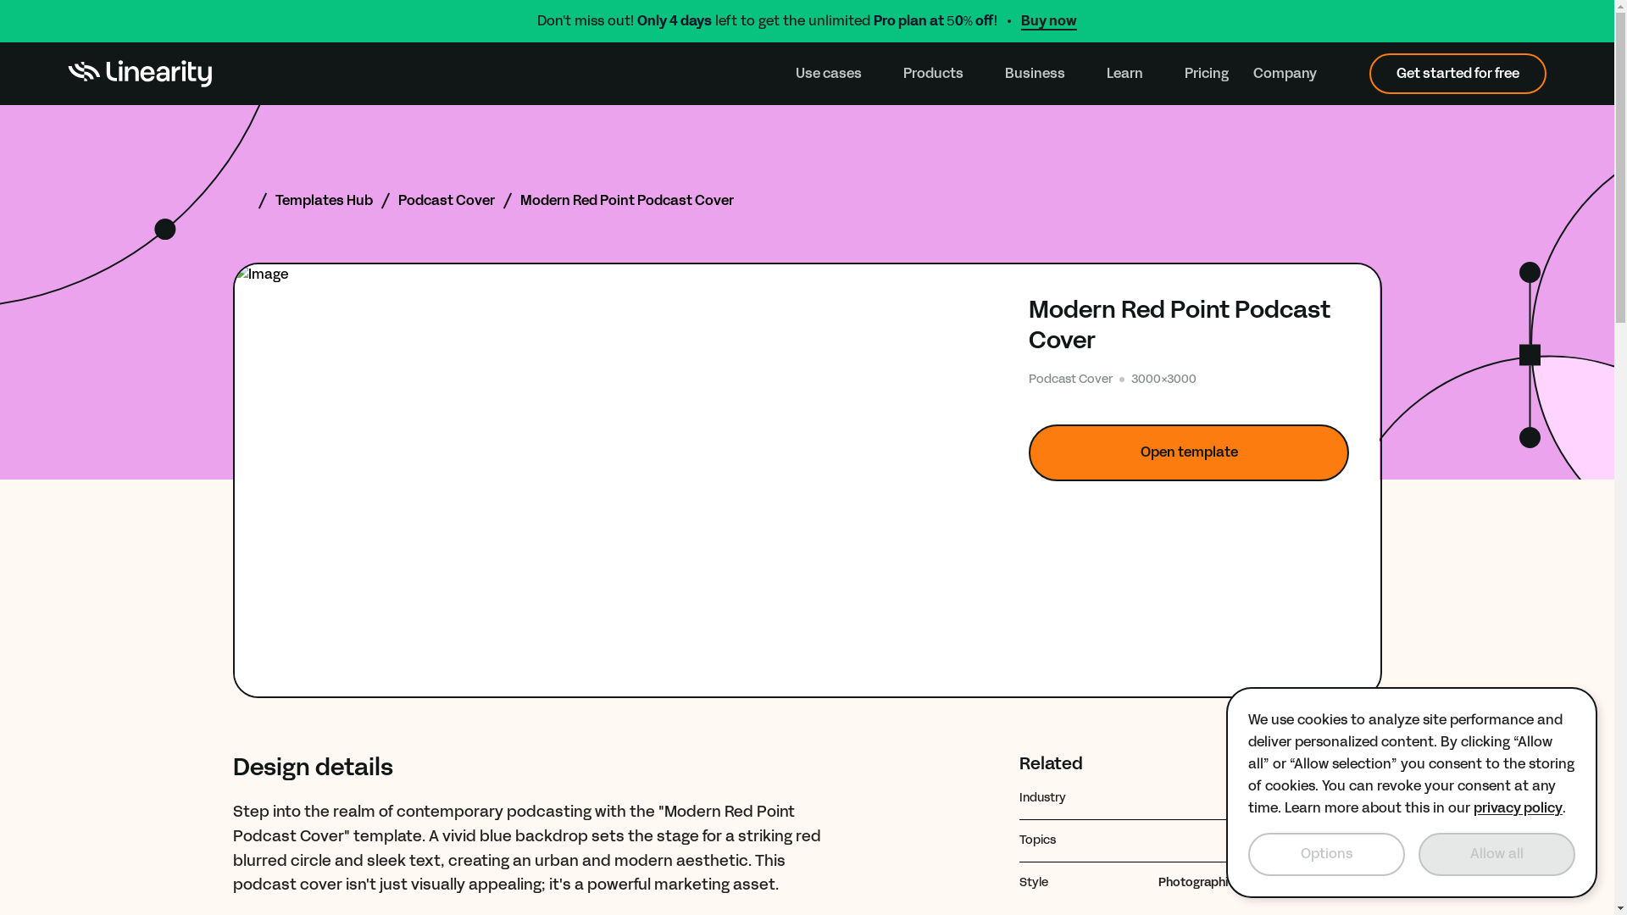 The width and height of the screenshot is (1627, 915). Describe the element at coordinates (1326, 854) in the screenshot. I see `Options` at that location.